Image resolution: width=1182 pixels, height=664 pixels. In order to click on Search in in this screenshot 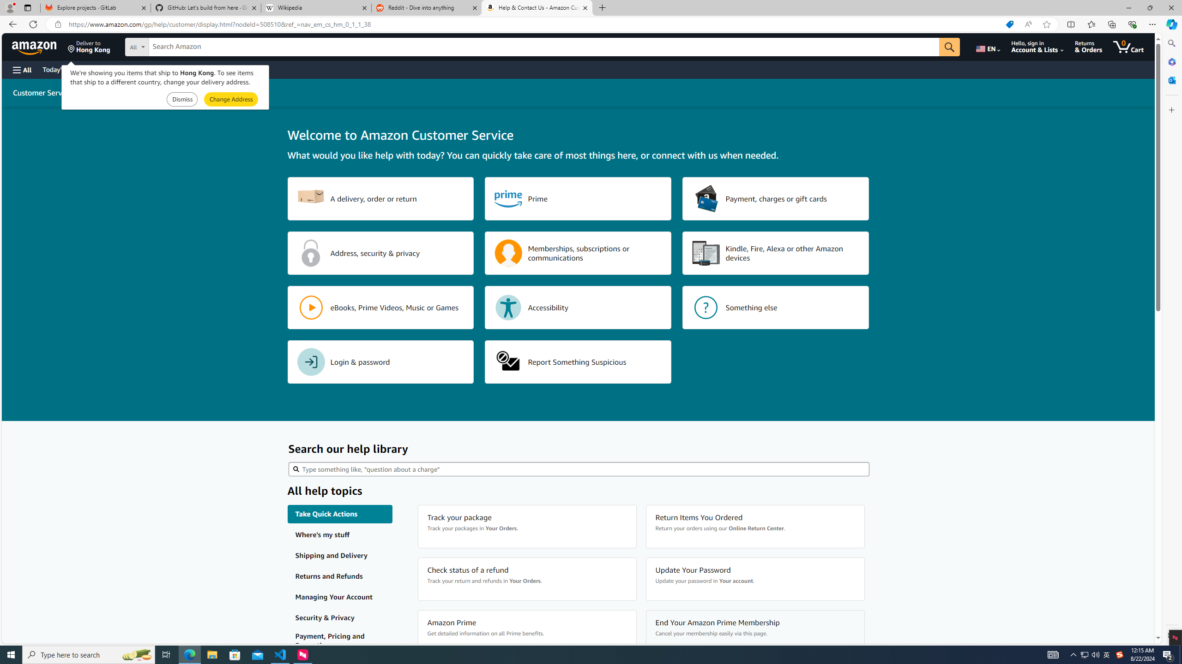, I will do `click(171, 46)`.